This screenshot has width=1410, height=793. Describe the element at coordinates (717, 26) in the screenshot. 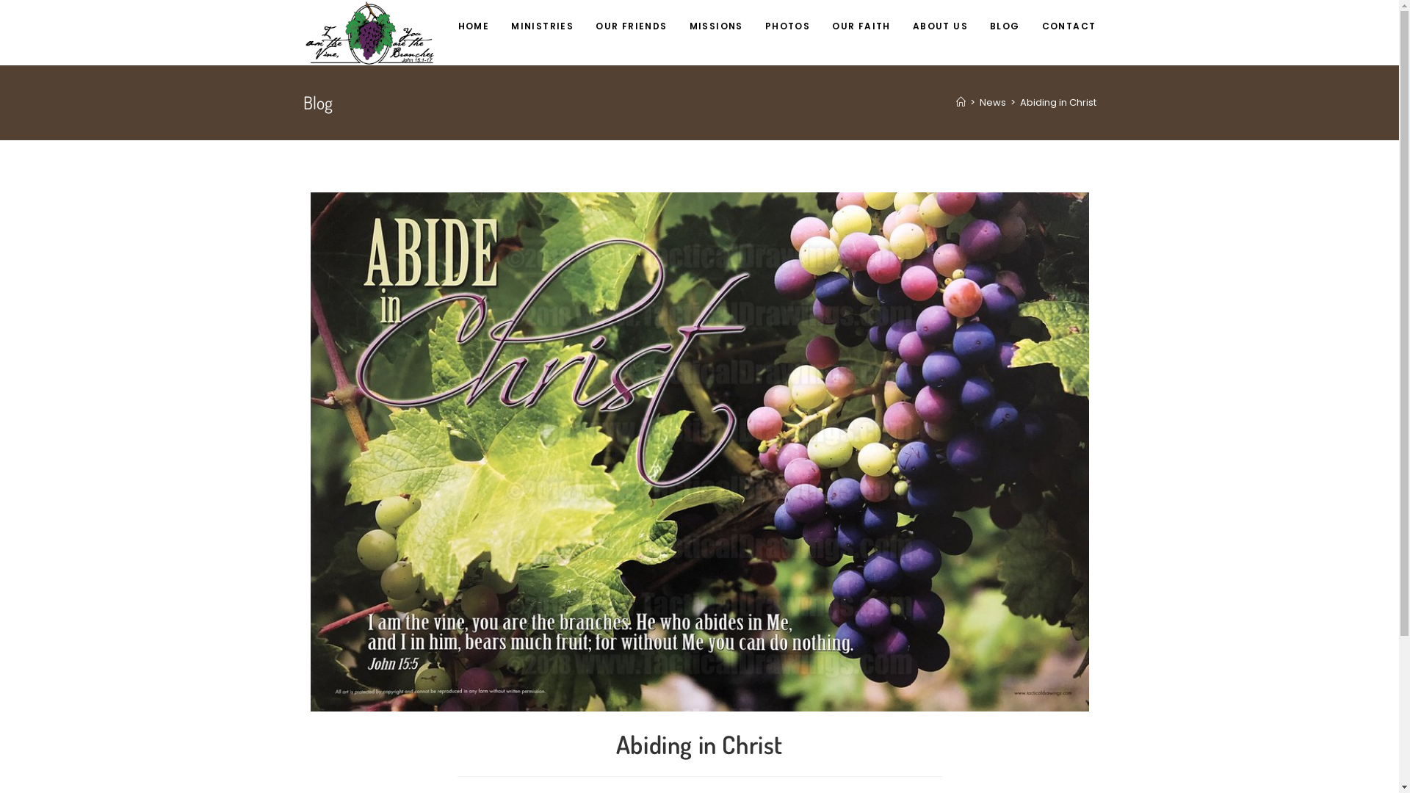

I see `MISSIONS` at that location.